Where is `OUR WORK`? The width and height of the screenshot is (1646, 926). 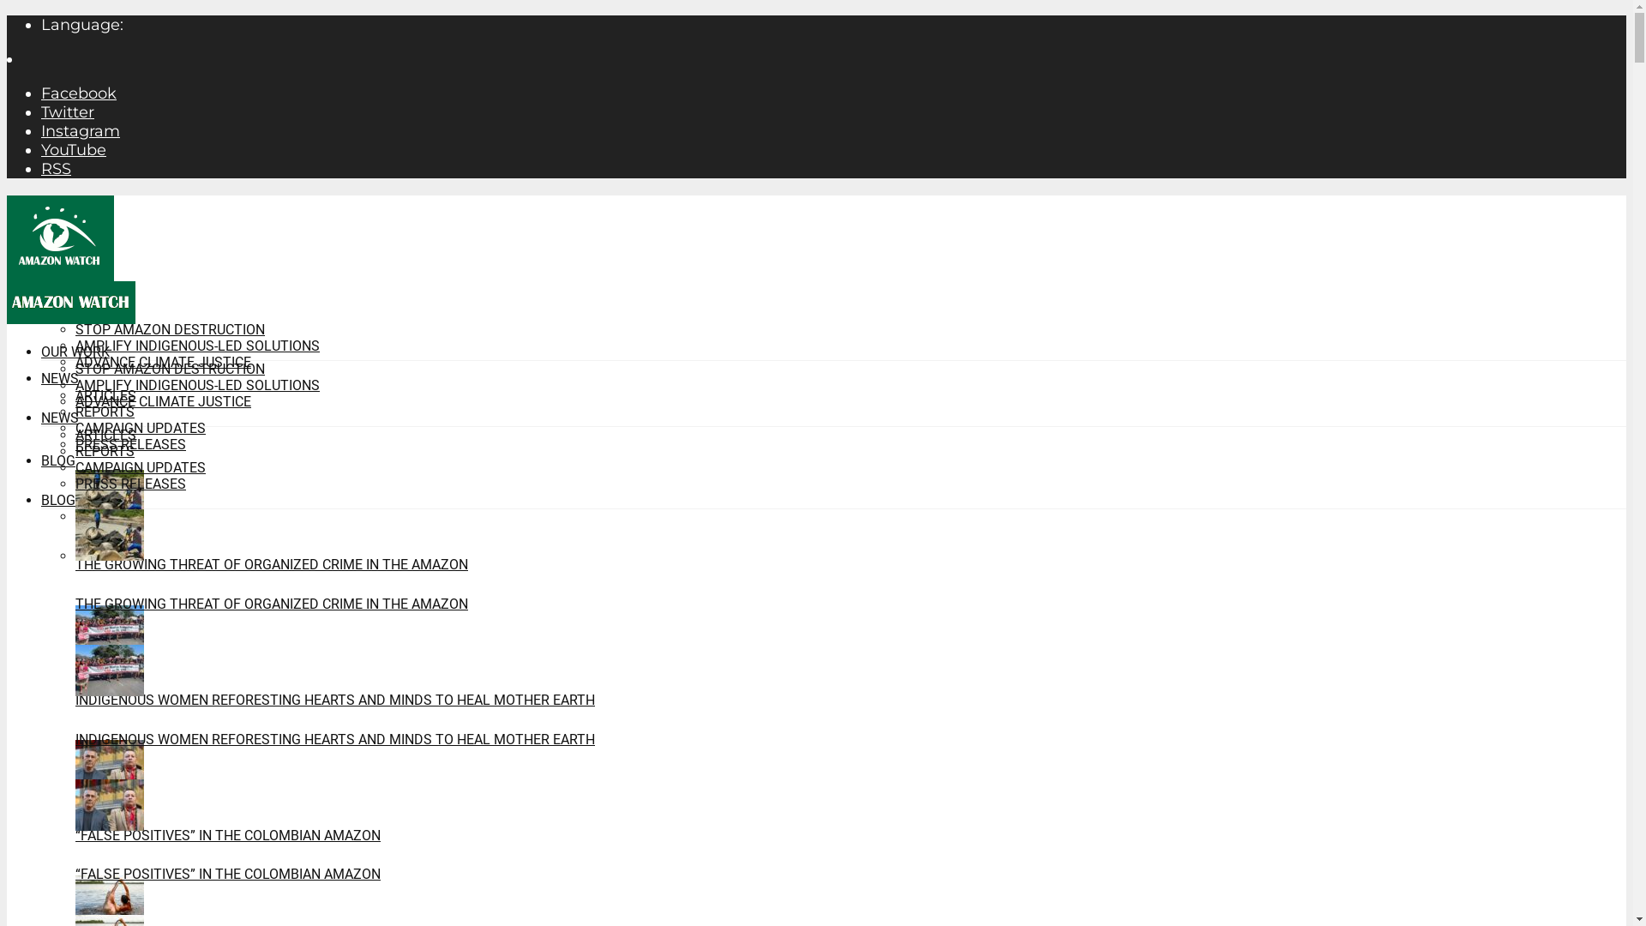 OUR WORK is located at coordinates (75, 312).